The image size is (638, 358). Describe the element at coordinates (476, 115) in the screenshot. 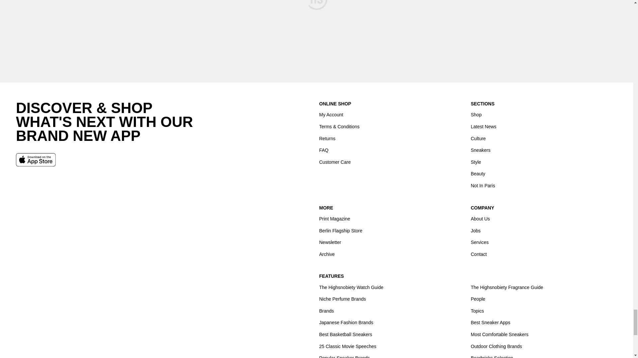

I see `Shop` at that location.